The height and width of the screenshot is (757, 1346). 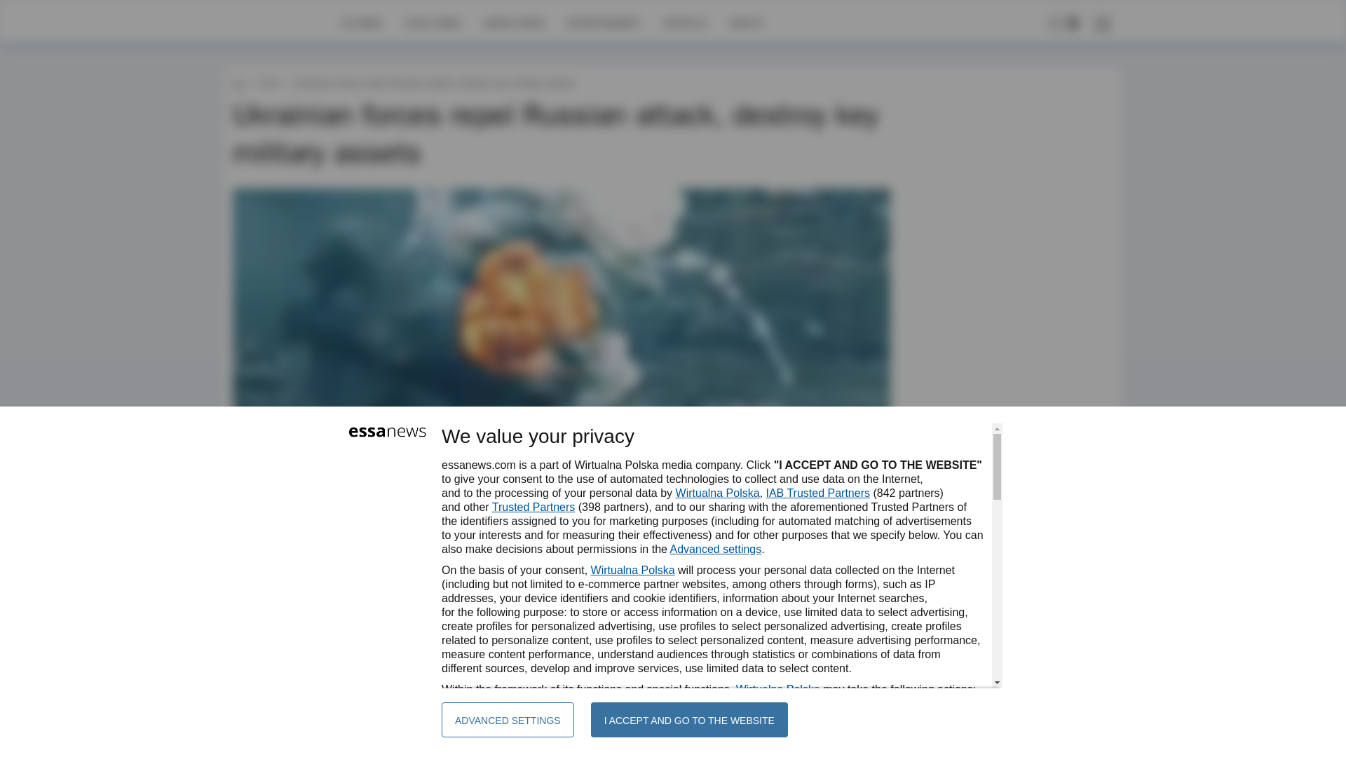 What do you see at coordinates (684, 22) in the screenshot?
I see `LIFESTYLE` at bounding box center [684, 22].